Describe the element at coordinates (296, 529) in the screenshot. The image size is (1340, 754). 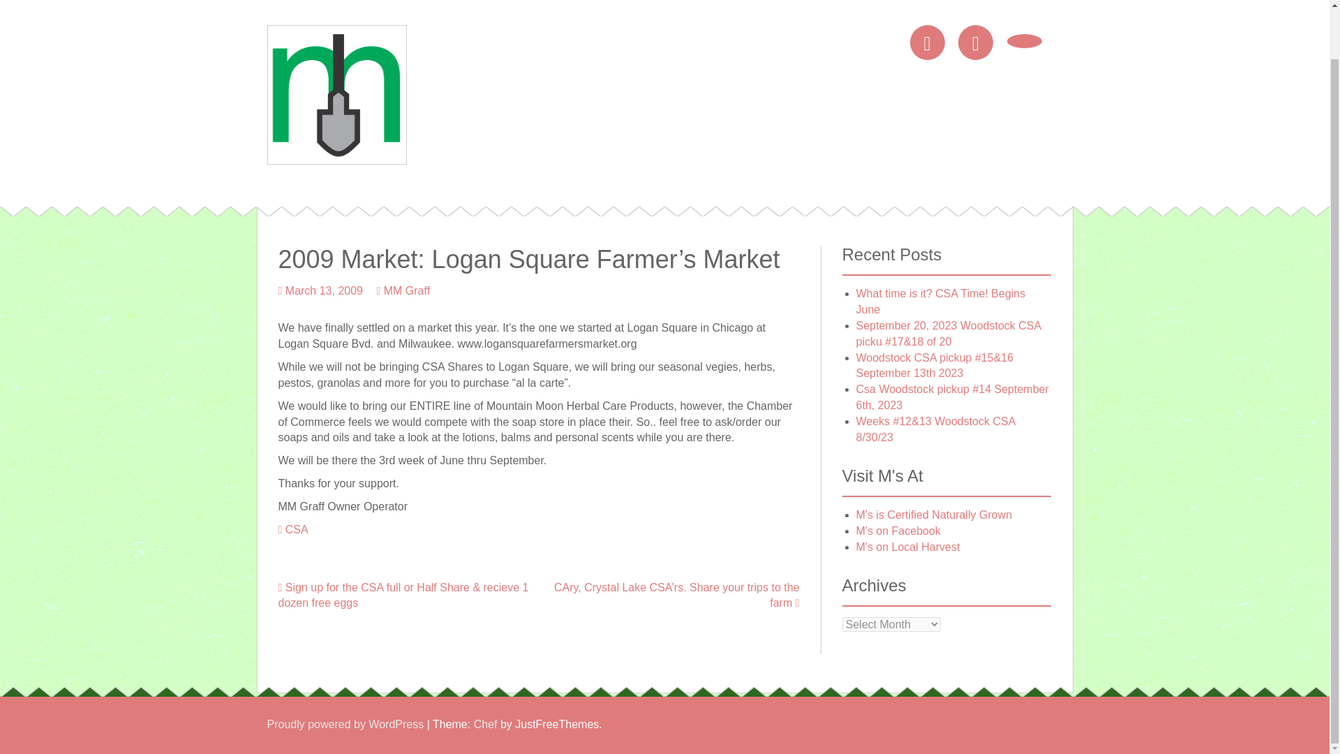
I see `CSA` at that location.